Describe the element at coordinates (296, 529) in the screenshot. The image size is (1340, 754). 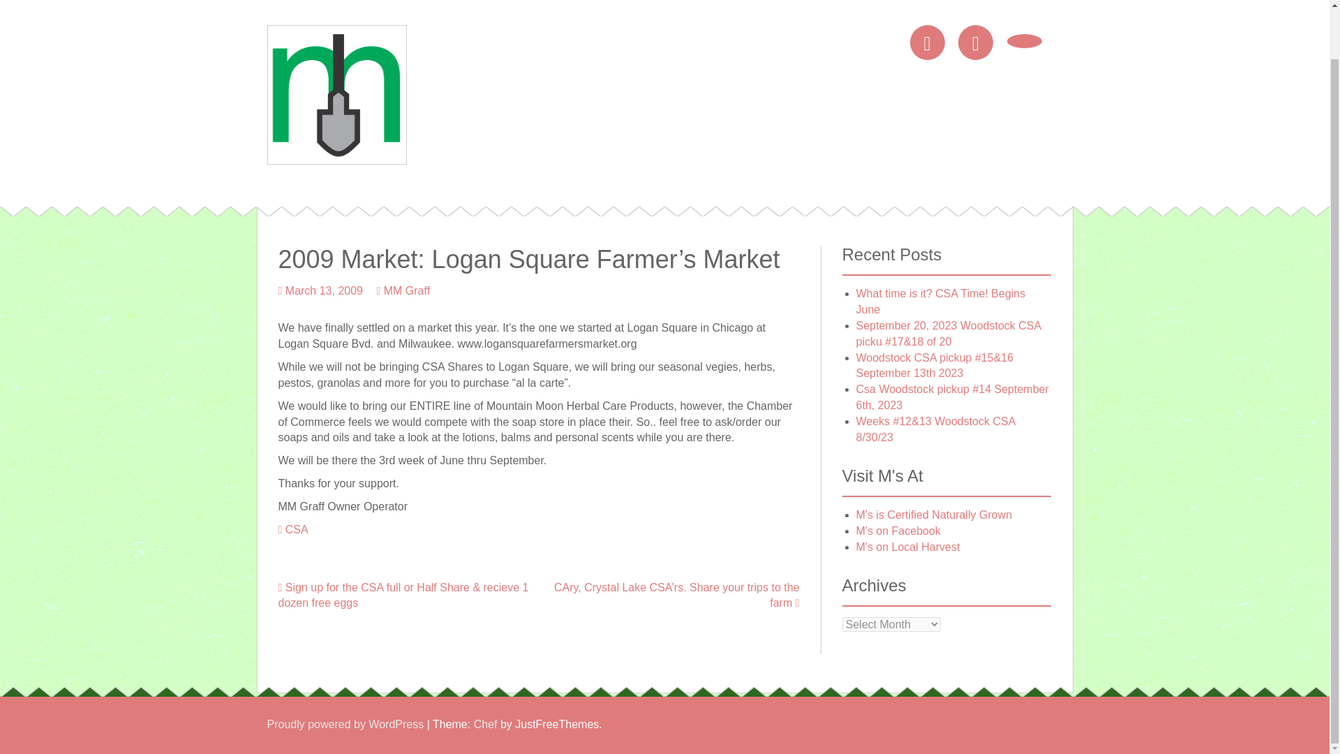
I see `CSA` at that location.